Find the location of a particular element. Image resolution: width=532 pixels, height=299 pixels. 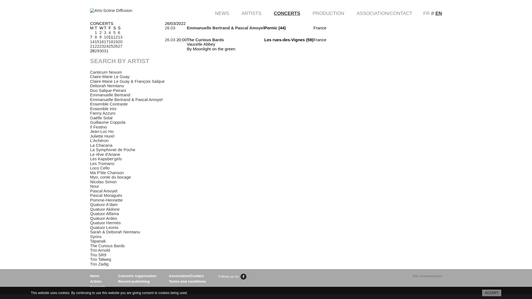

18 is located at coordinates (111, 42).